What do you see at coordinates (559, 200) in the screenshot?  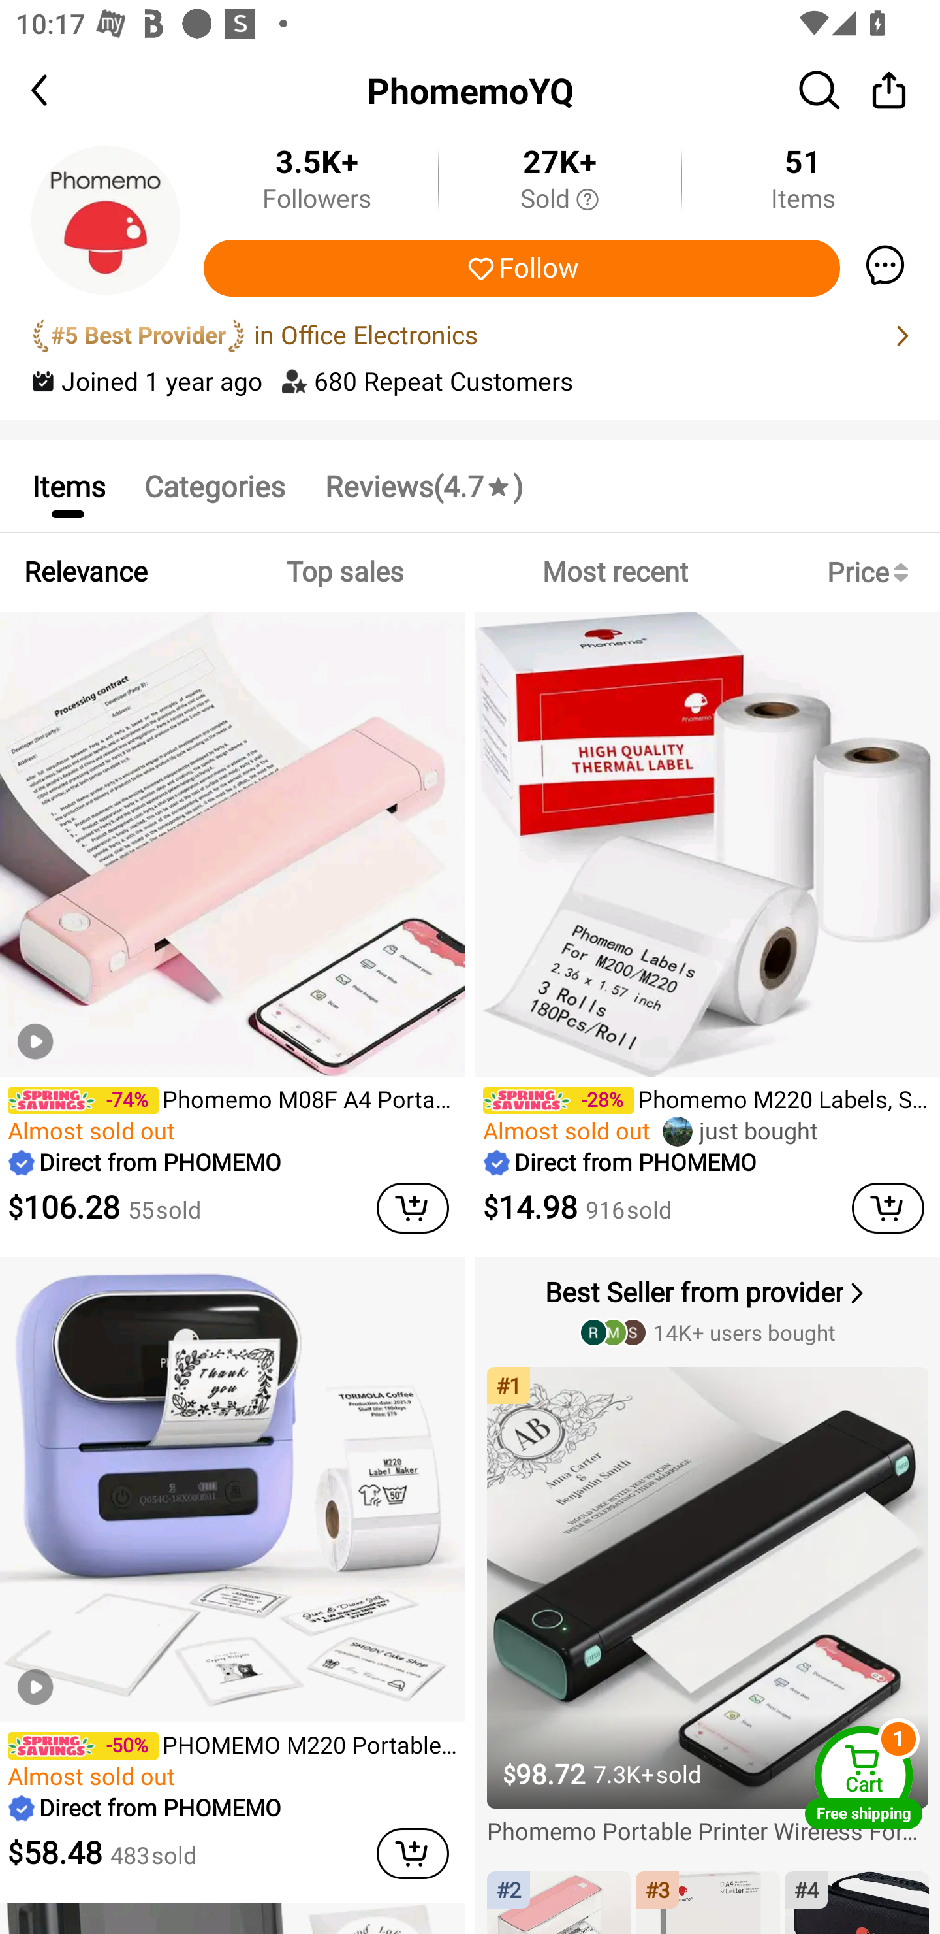 I see `Sold` at bounding box center [559, 200].